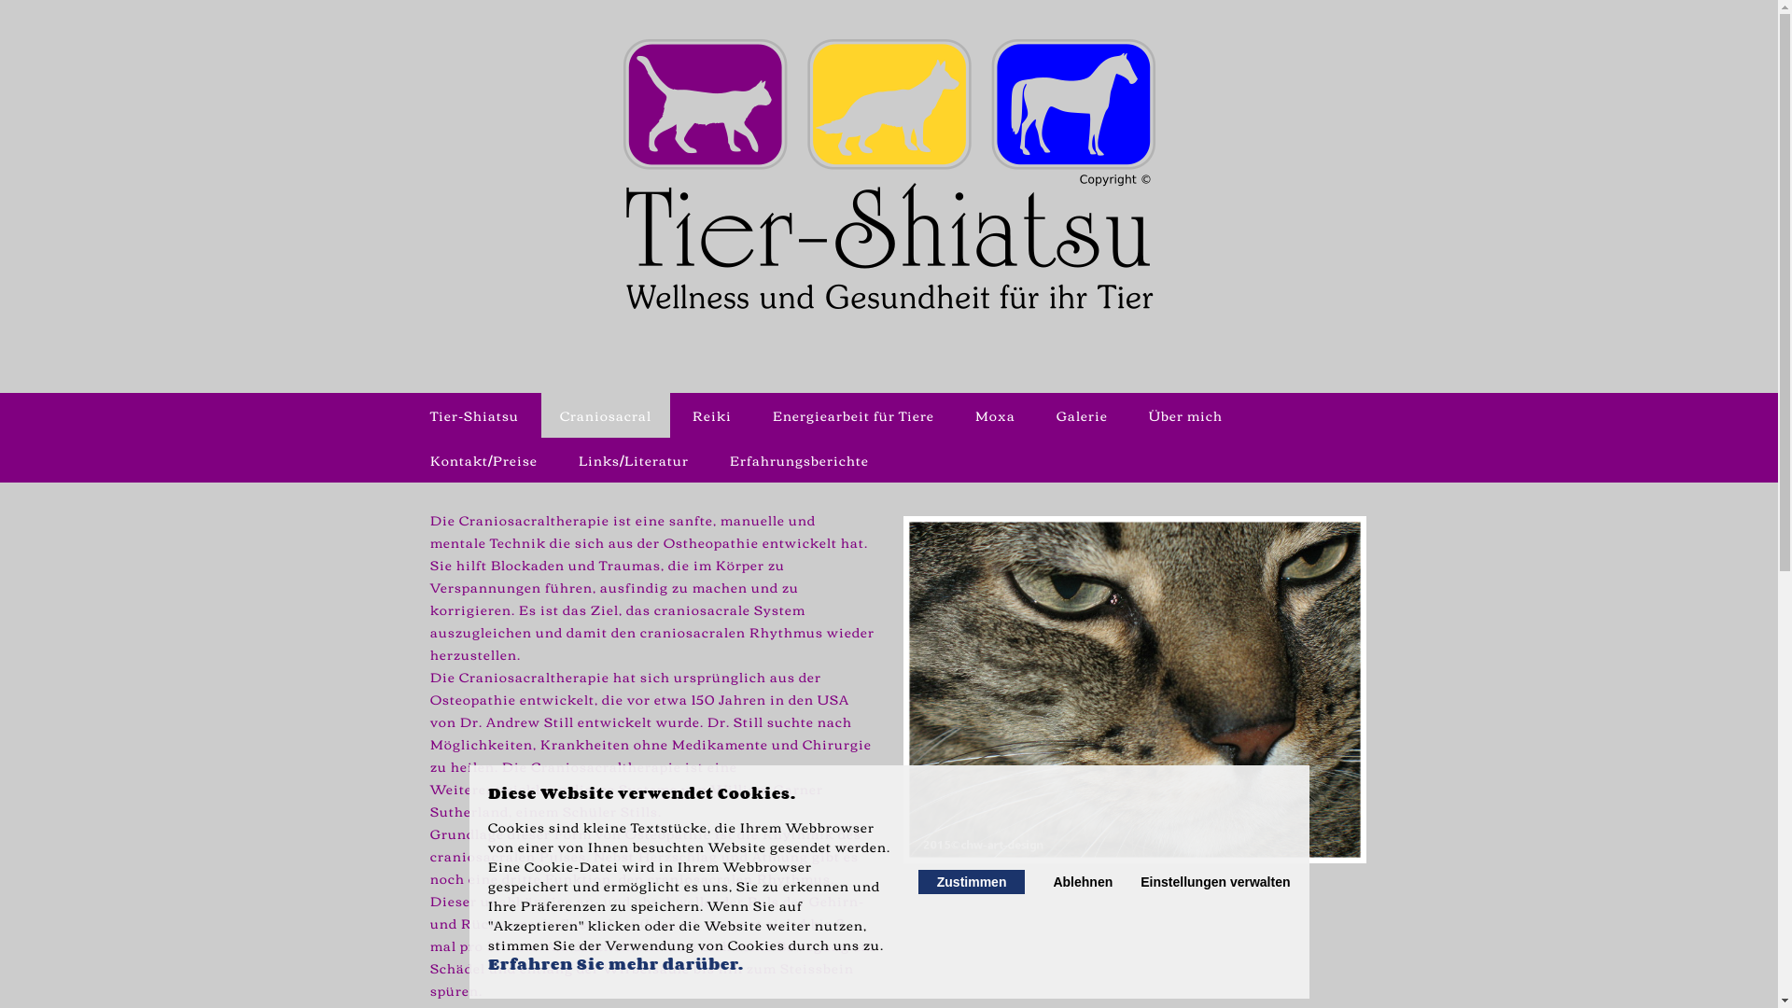  I want to click on Einstellungen verwalten, so click(1215, 882).